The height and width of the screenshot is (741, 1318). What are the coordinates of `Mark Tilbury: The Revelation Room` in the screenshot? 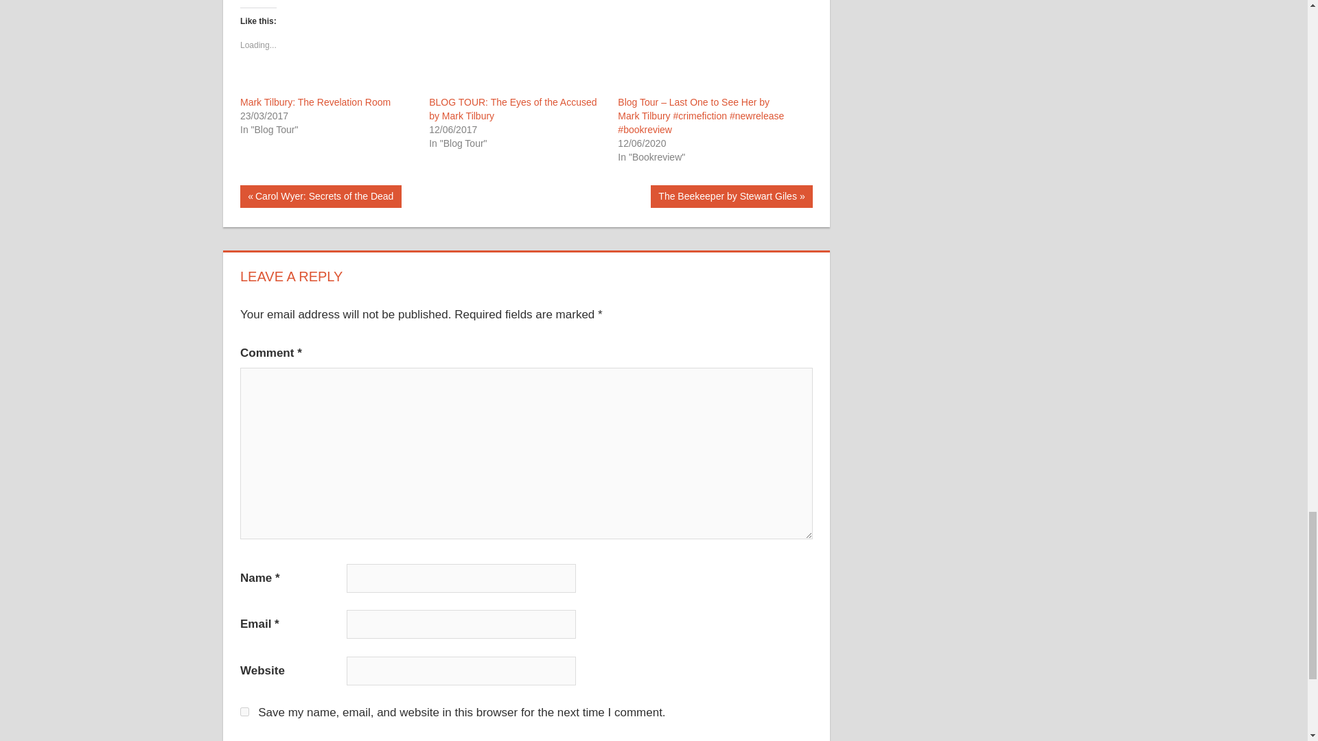 It's located at (732, 196).